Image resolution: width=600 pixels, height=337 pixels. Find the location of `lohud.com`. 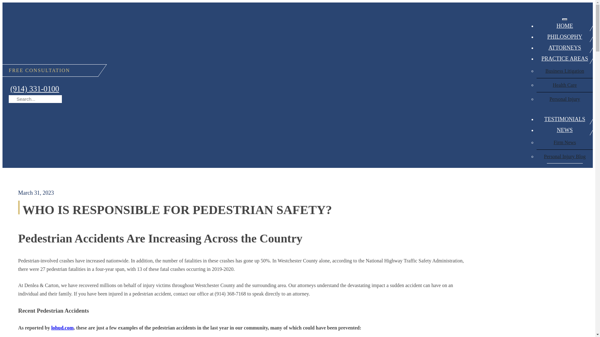

lohud.com is located at coordinates (62, 328).